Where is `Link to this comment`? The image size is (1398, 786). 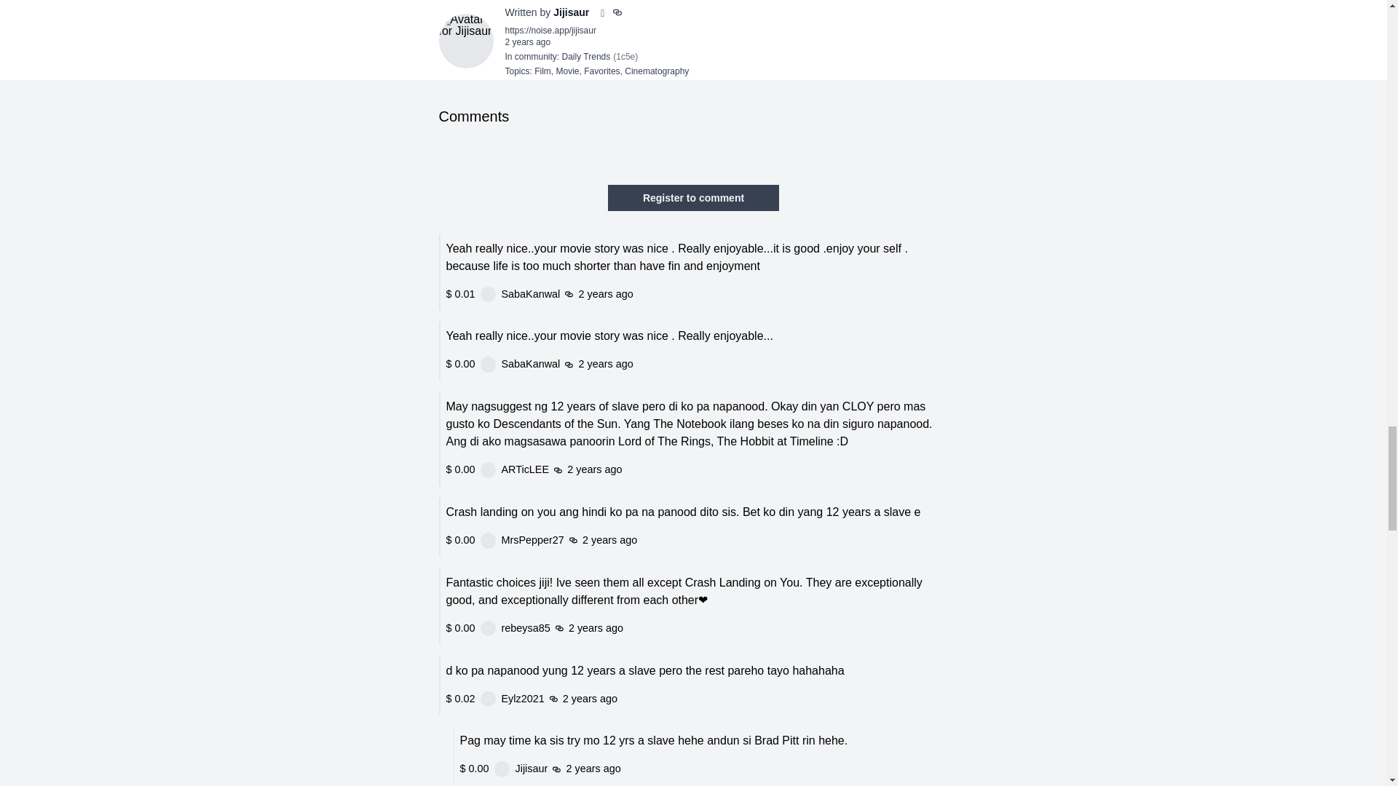 Link to this comment is located at coordinates (632, 676).